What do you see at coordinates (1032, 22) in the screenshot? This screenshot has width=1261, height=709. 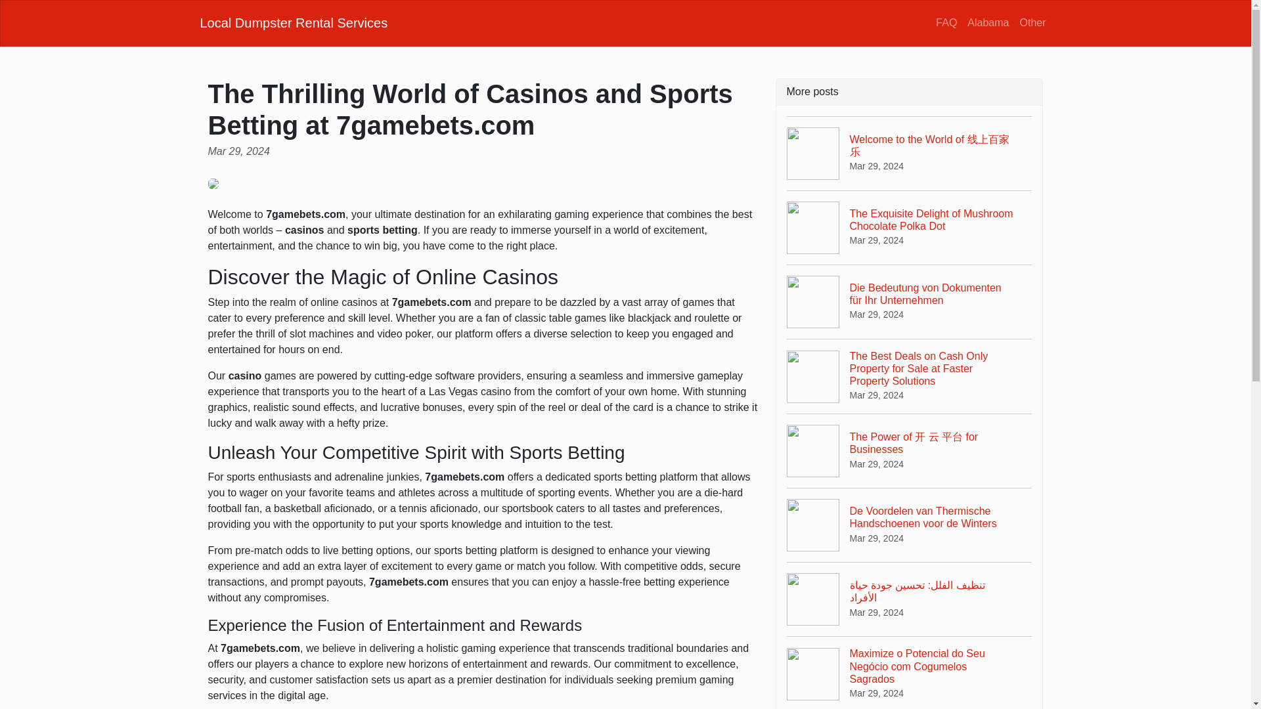 I see `Other` at bounding box center [1032, 22].